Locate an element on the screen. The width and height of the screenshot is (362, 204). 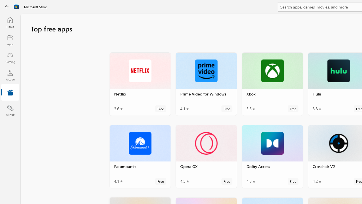
Entertainment is located at coordinates (10, 93).